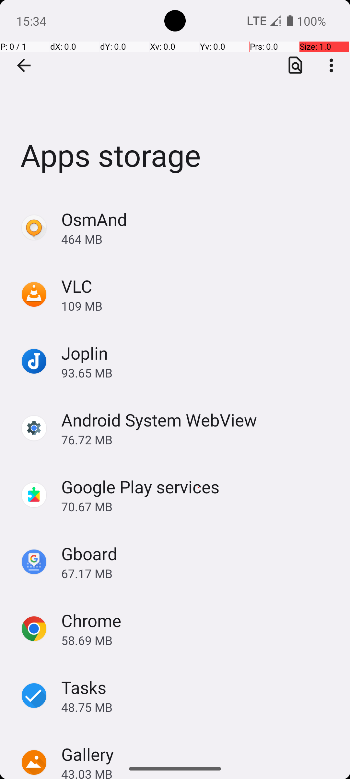  Describe the element at coordinates (175, 97) in the screenshot. I see `Apps storage` at that location.